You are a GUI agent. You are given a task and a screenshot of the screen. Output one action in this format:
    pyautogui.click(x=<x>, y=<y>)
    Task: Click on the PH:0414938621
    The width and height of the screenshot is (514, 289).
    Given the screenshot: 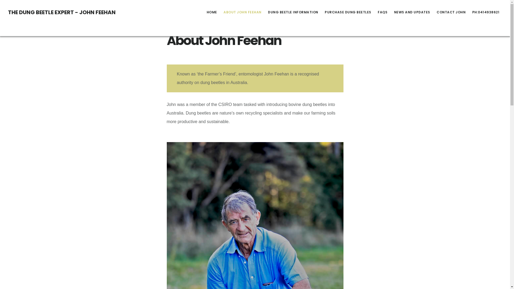 What is the action you would take?
    pyautogui.click(x=486, y=12)
    